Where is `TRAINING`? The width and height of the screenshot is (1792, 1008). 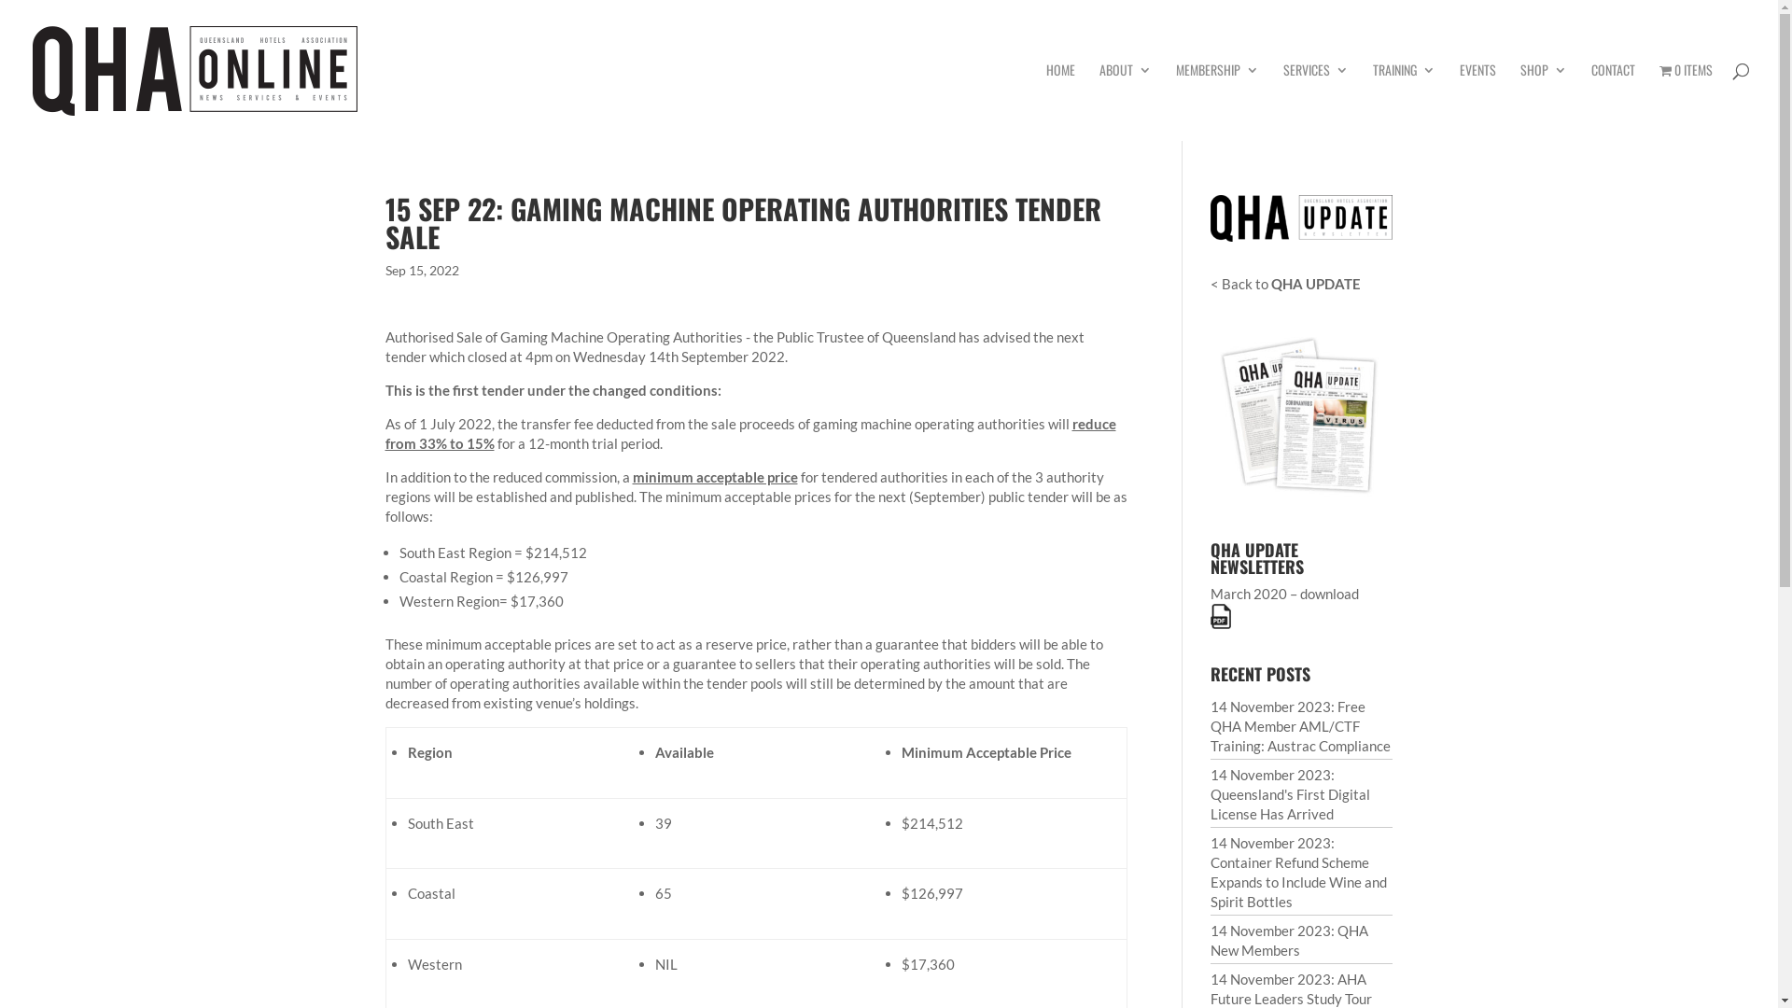
TRAINING is located at coordinates (1404, 102).